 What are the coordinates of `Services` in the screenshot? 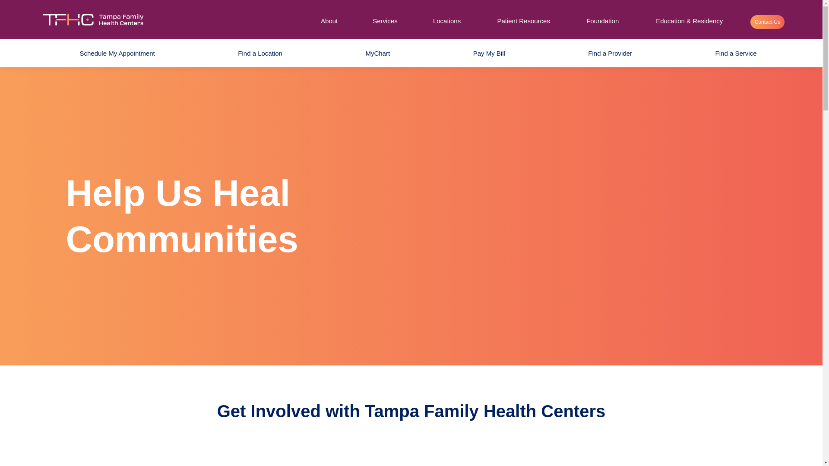 It's located at (385, 19).